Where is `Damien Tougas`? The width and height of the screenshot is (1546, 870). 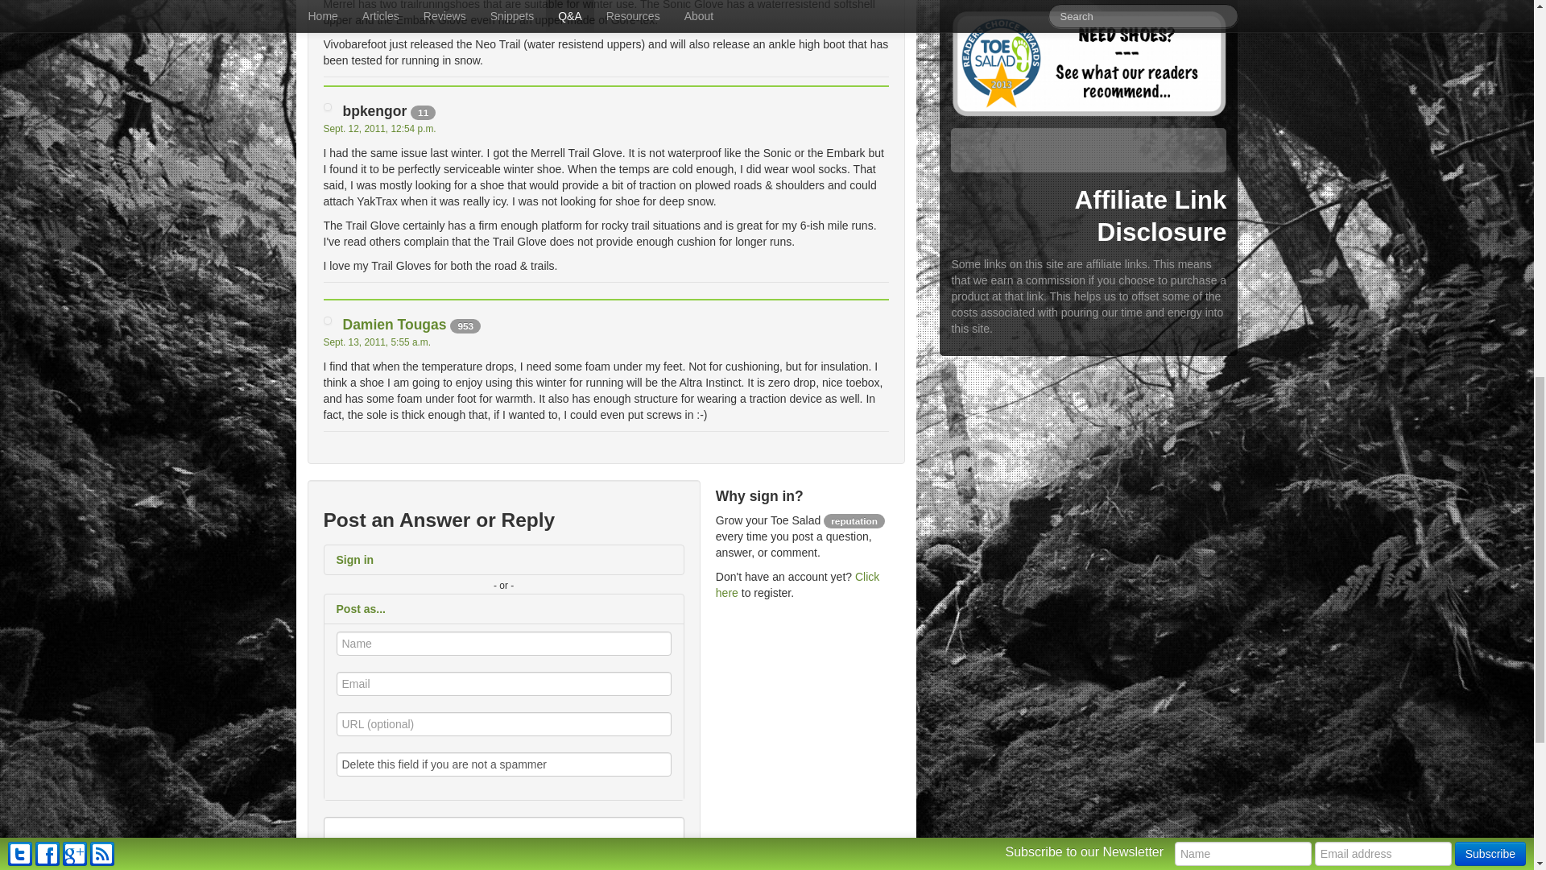
Damien Tougas is located at coordinates (395, 324).